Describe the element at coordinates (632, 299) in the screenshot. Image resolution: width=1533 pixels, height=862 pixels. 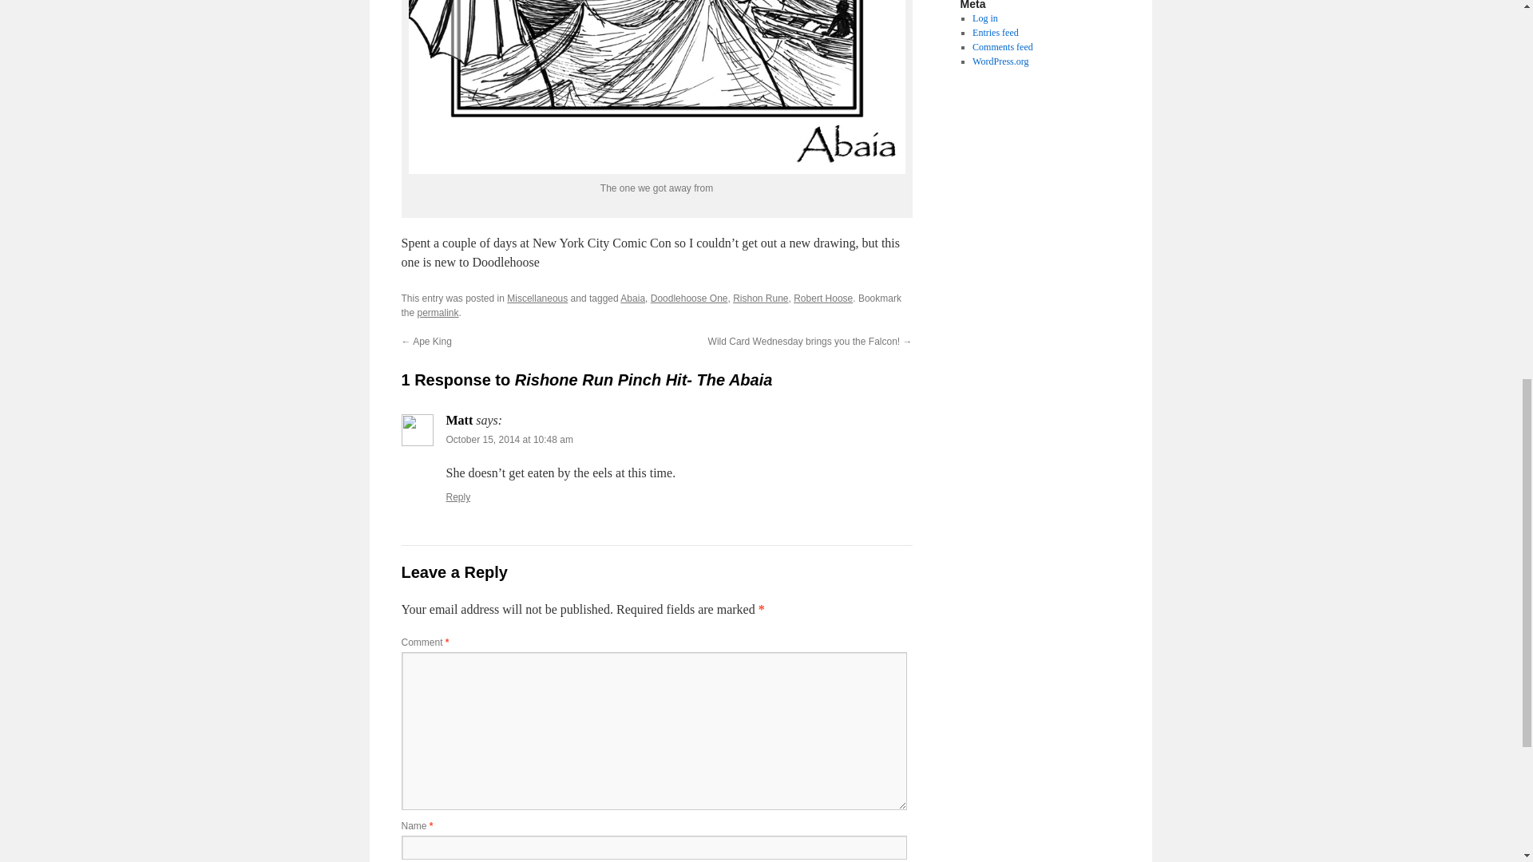
I see `Abaia` at that location.